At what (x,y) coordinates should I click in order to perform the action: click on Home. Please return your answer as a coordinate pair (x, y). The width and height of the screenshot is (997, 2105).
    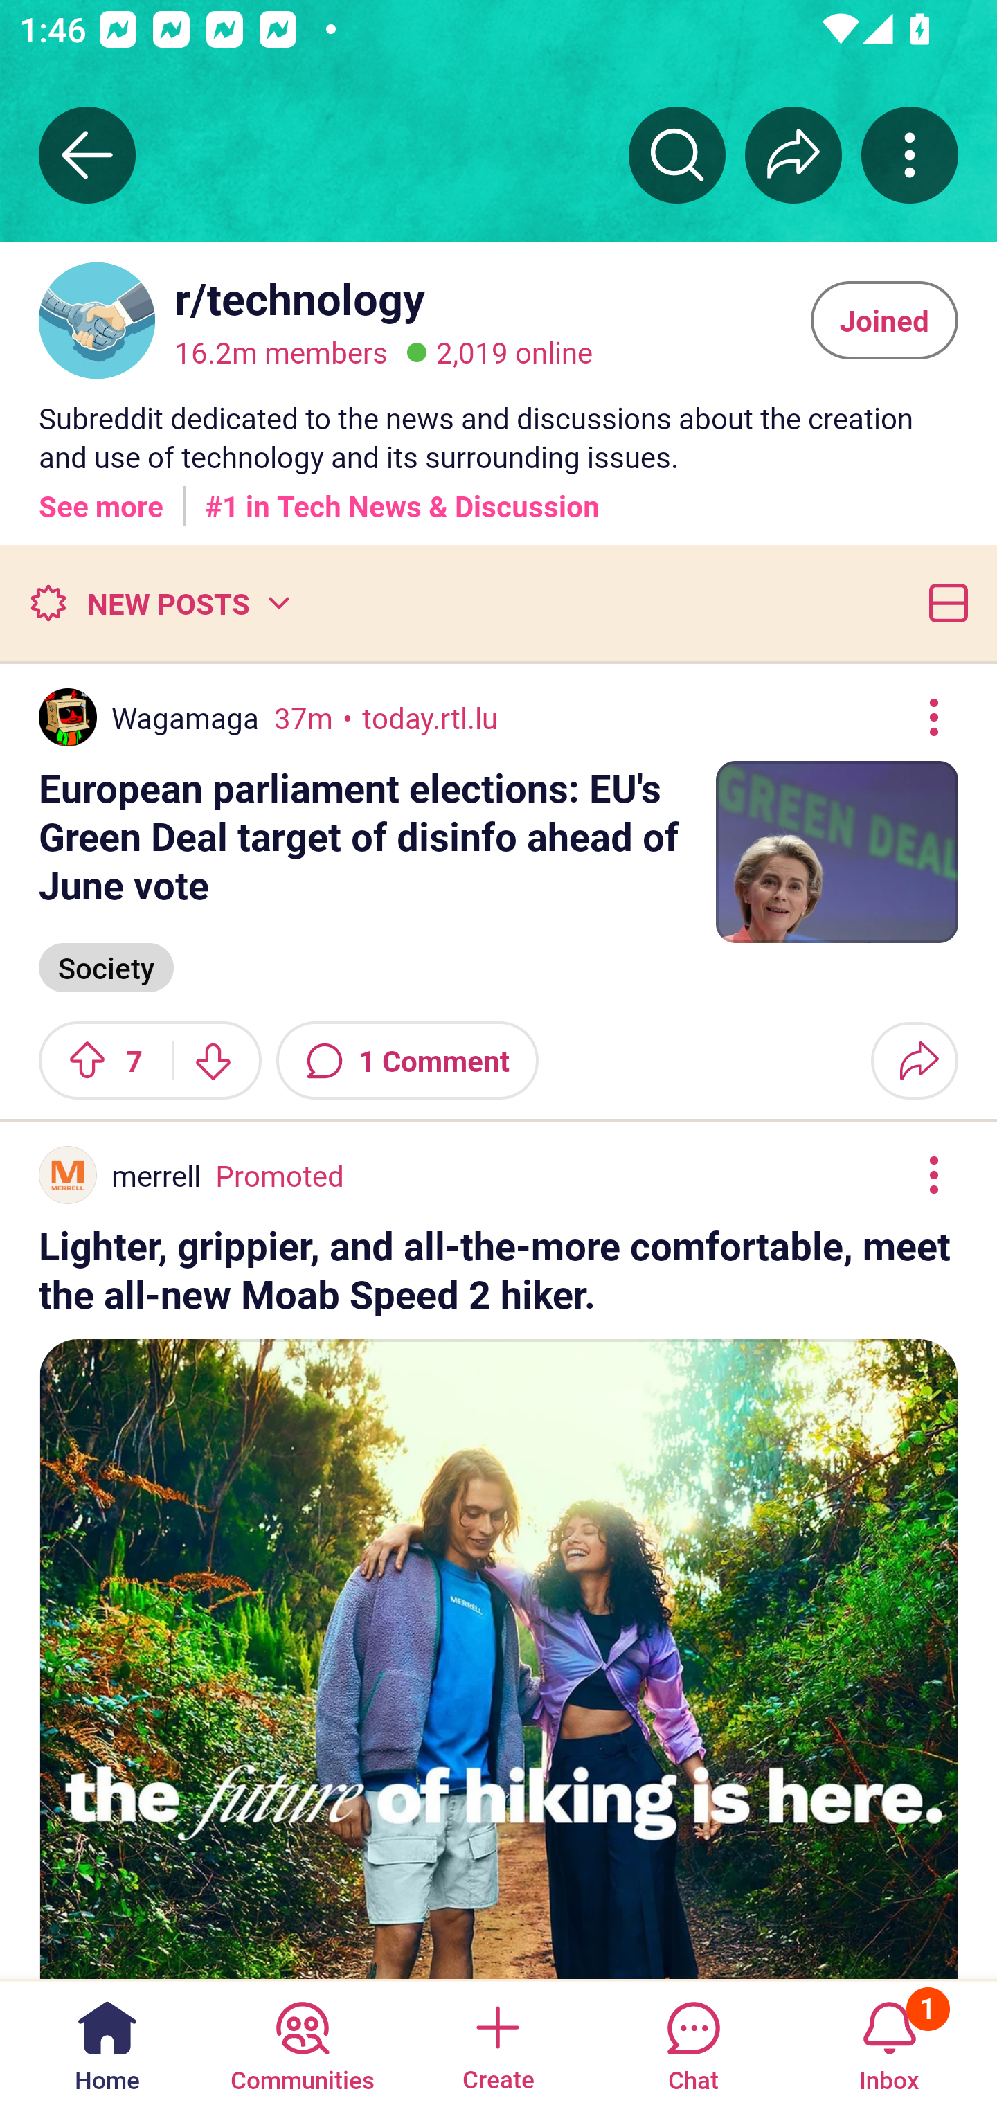
    Looking at the image, I should click on (107, 2041).